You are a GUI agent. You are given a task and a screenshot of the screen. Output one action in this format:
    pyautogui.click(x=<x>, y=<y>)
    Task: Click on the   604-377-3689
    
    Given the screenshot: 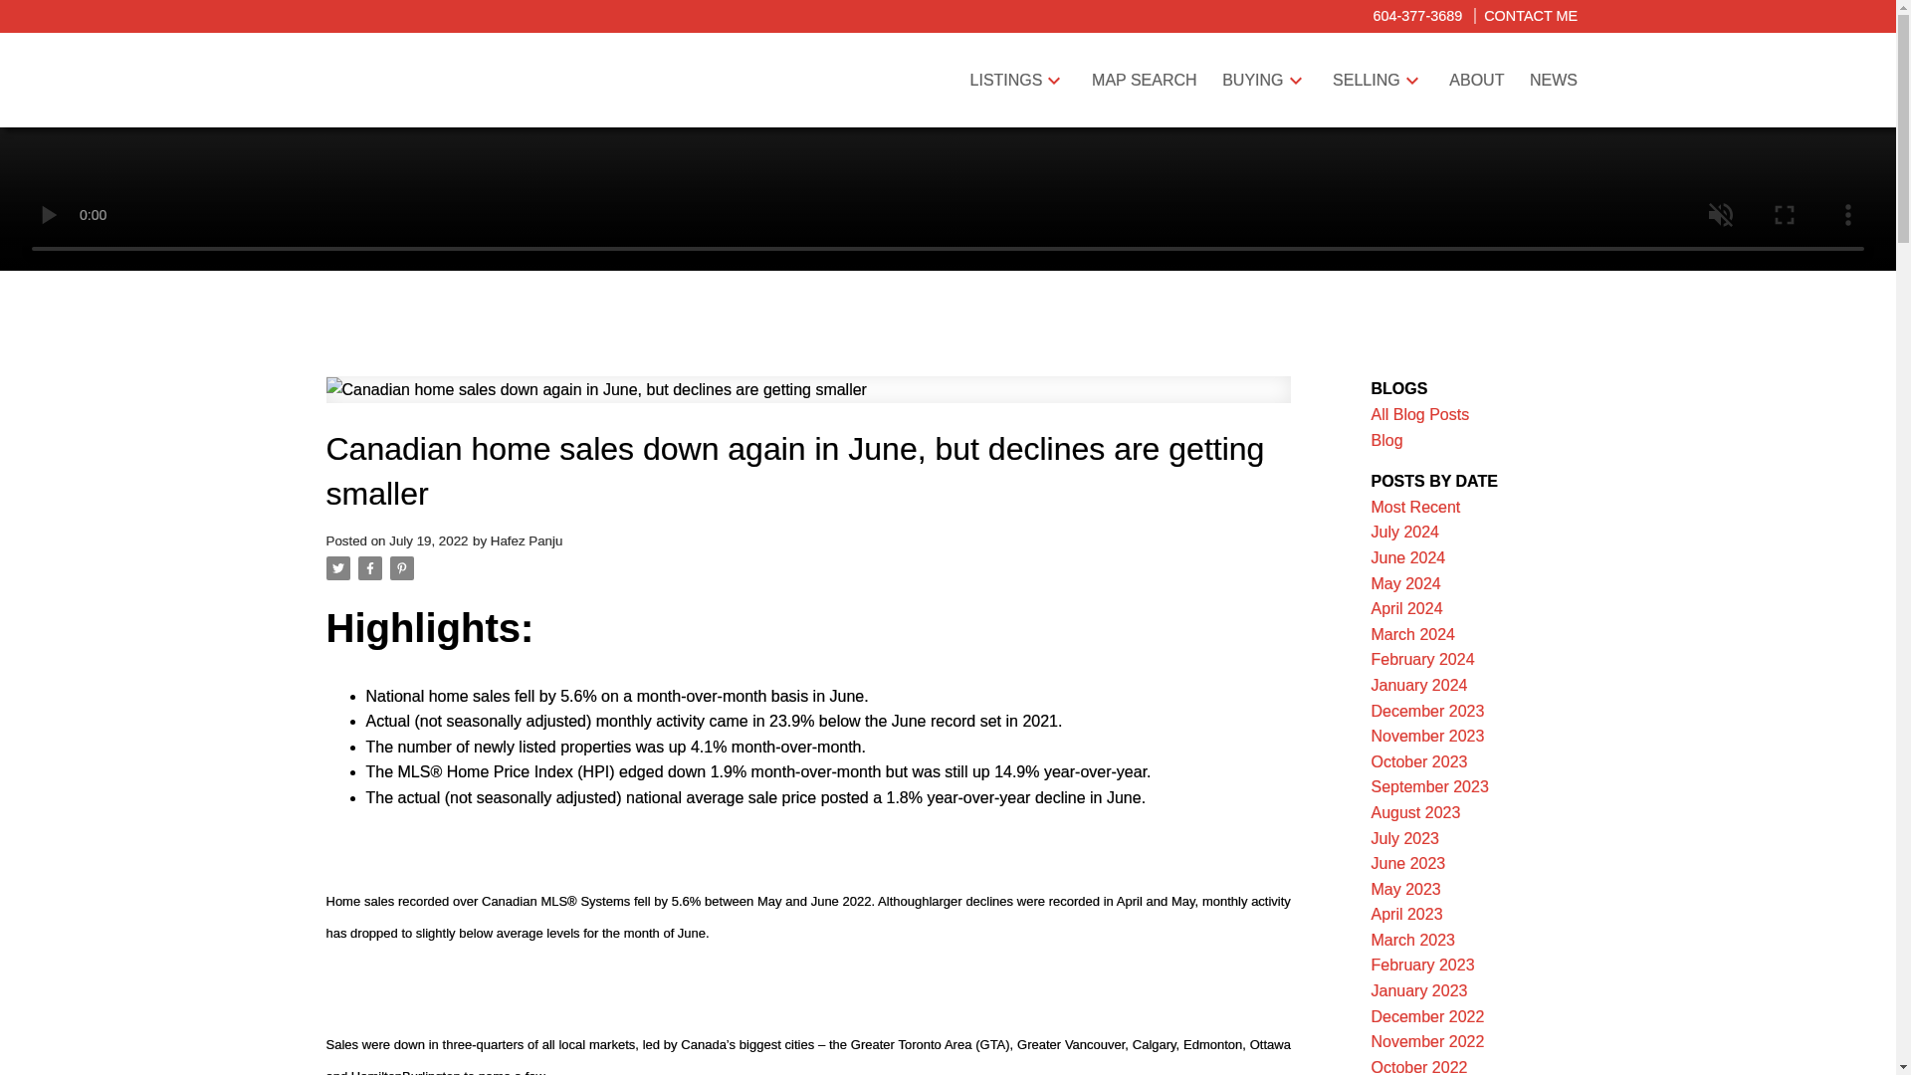 What is the action you would take?
    pyautogui.click(x=1416, y=15)
    